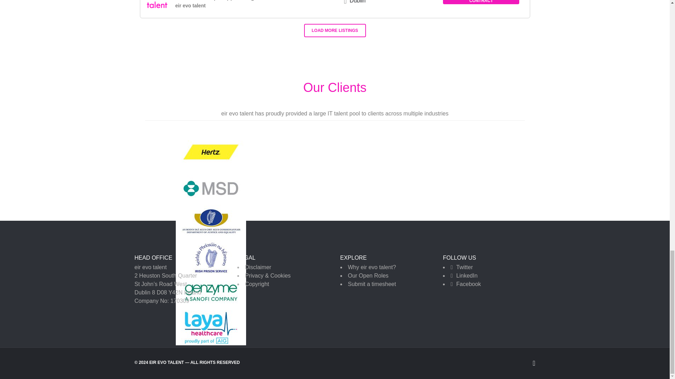 The width and height of the screenshot is (675, 379). I want to click on Our Open Roles, so click(368, 275).